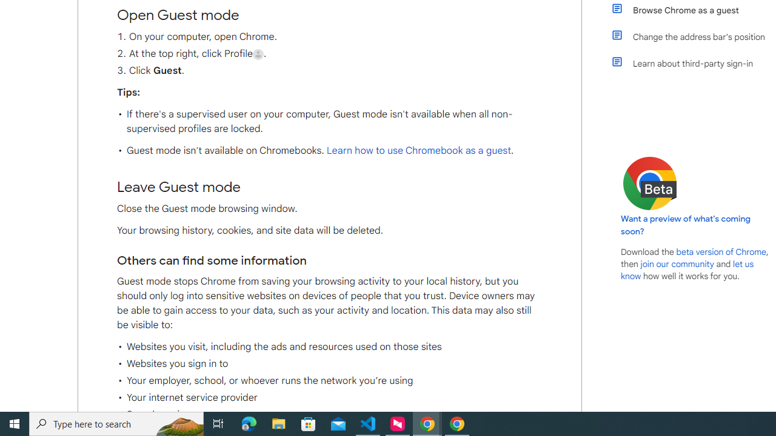 This screenshot has width=776, height=436. Describe the element at coordinates (418, 151) in the screenshot. I see `Learn how to use Chromebook as a guest` at that location.